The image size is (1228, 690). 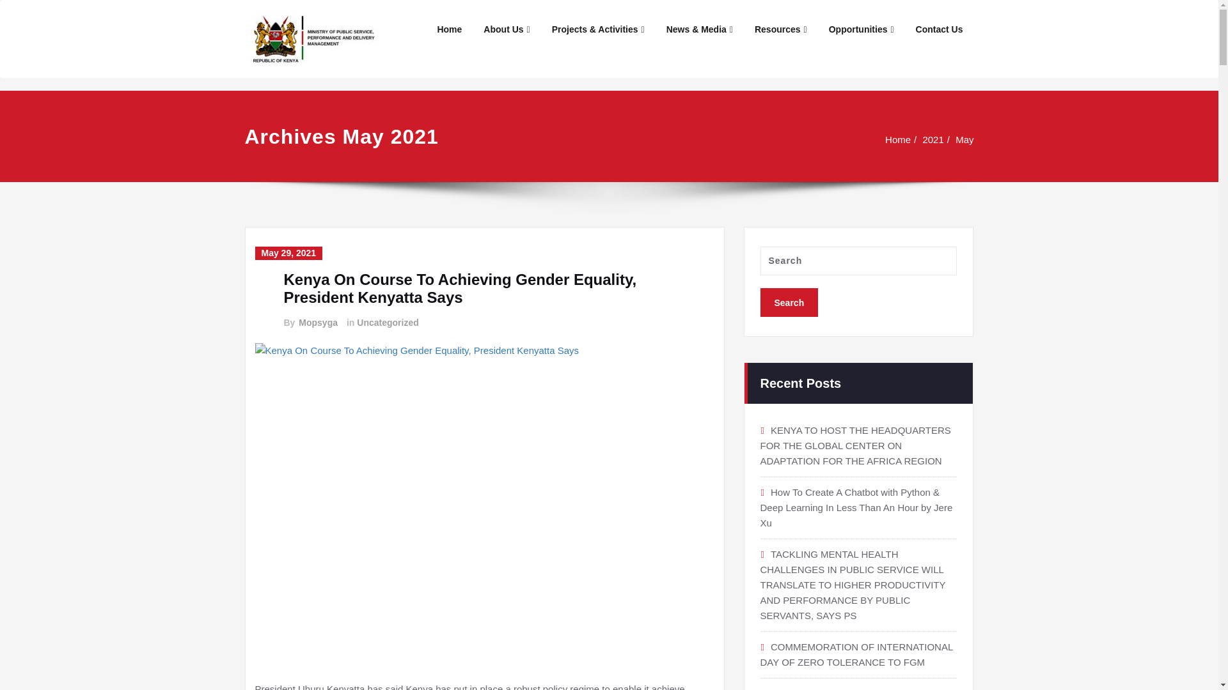 What do you see at coordinates (507, 29) in the screenshot?
I see `About Us` at bounding box center [507, 29].